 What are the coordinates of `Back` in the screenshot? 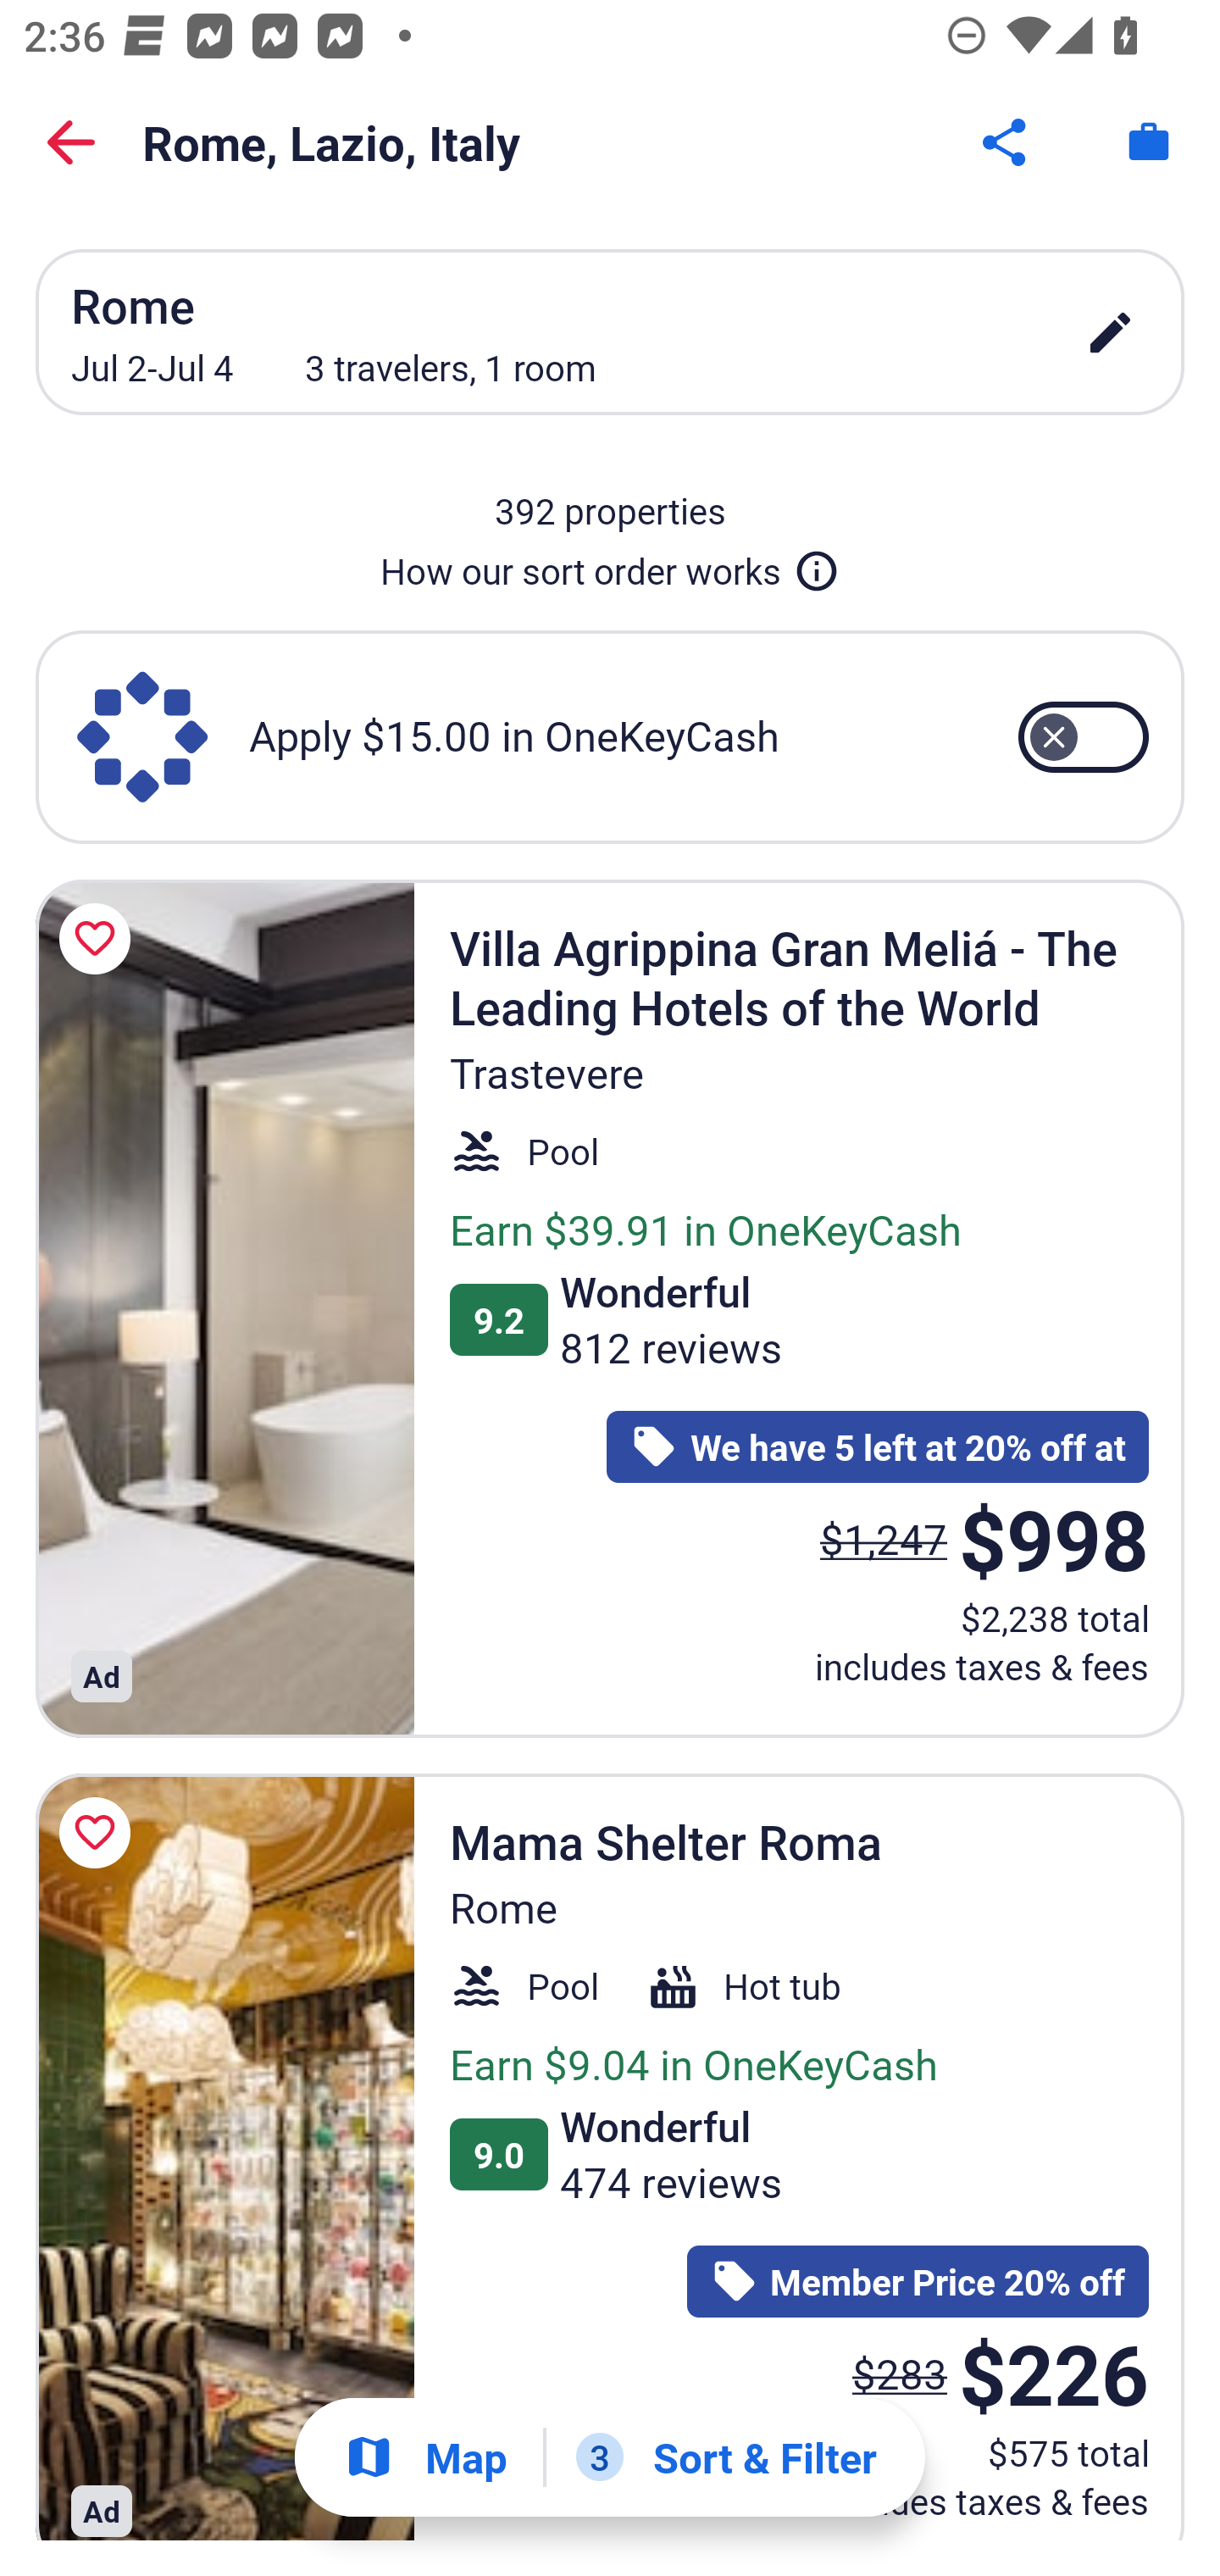 It's located at (71, 142).